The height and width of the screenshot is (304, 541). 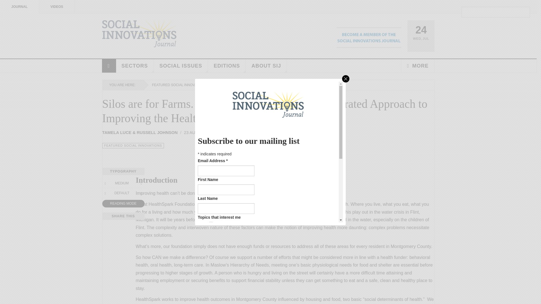 I want to click on 16, so click(x=211, y=256).